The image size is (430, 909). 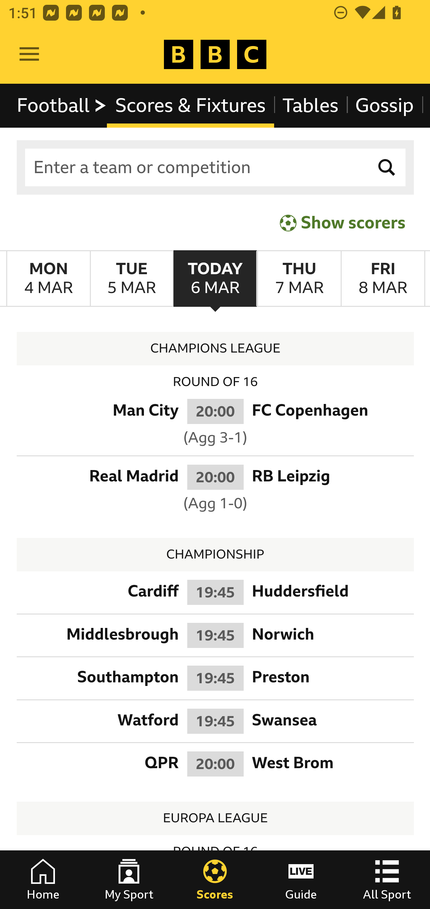 I want to click on ThursdayMarch 7th Thursday March 7th, so click(x=299, y=279).